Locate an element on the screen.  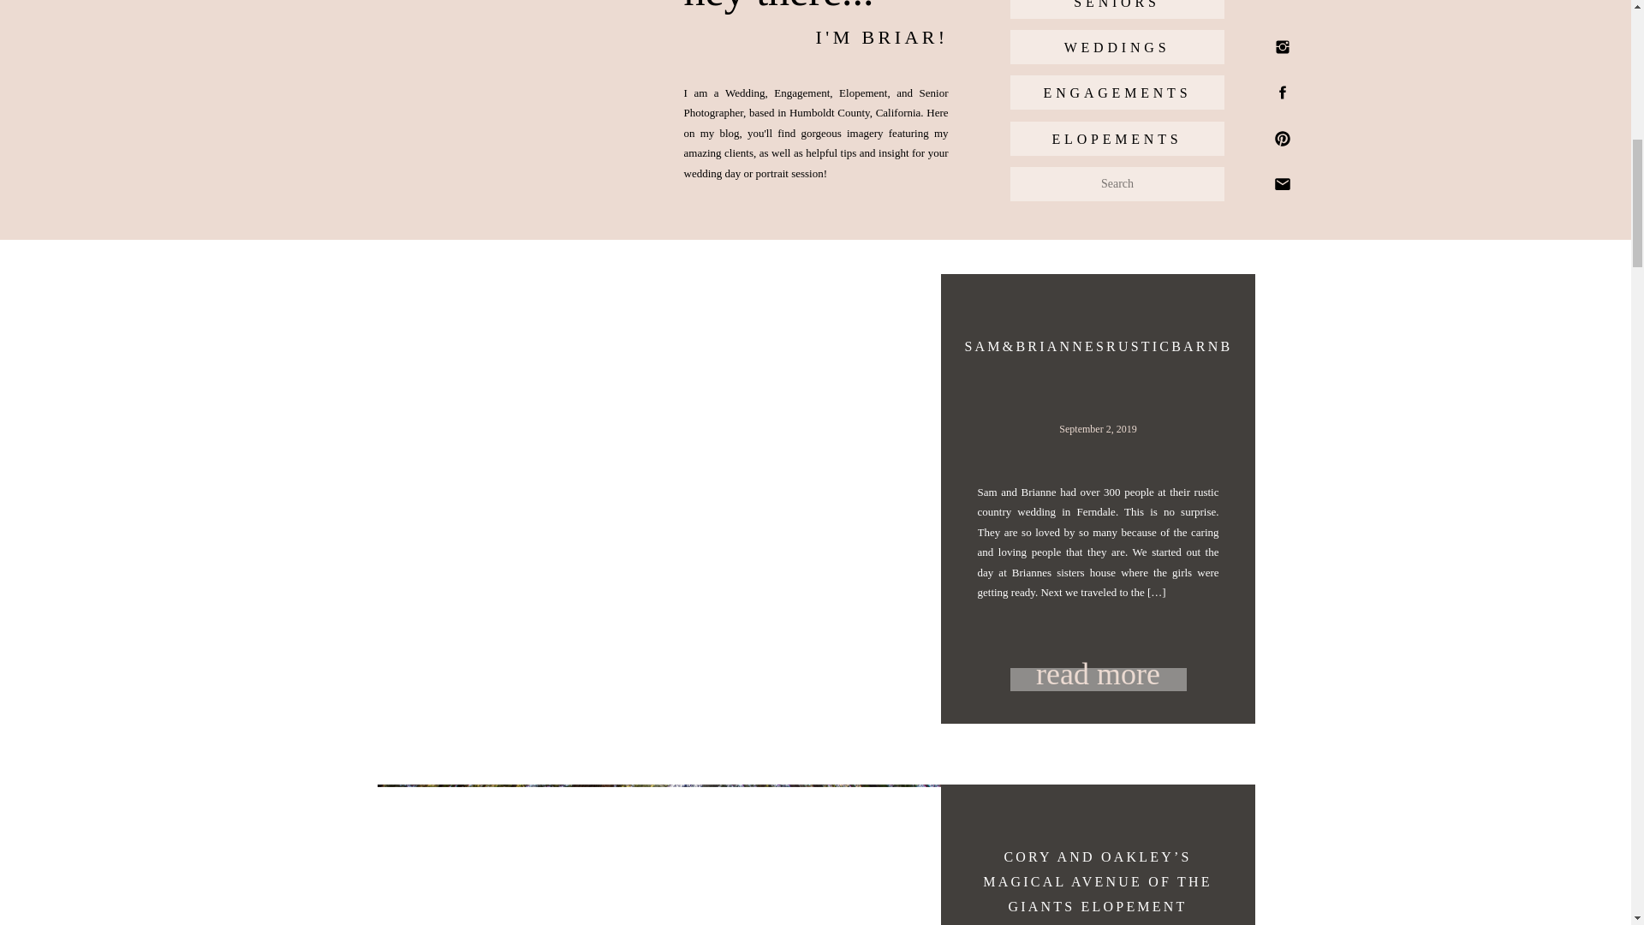
SENIORS is located at coordinates (1117, 7).